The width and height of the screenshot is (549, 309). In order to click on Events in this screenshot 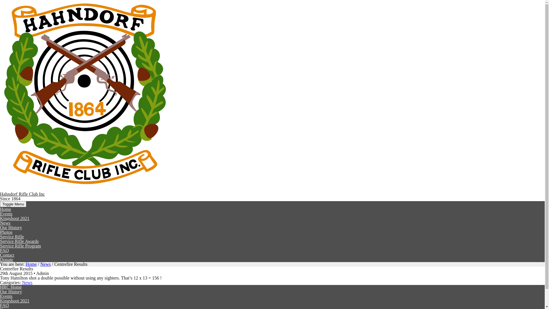, I will do `click(6, 214)`.